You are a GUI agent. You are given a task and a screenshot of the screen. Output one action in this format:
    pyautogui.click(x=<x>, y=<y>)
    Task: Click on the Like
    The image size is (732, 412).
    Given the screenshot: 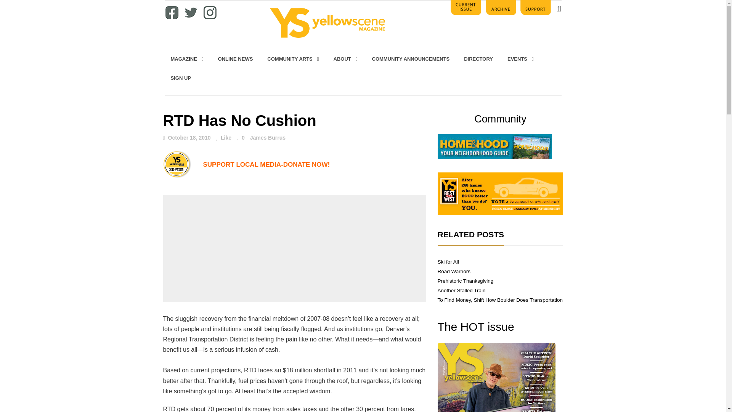 What is the action you would take?
    pyautogui.click(x=223, y=138)
    